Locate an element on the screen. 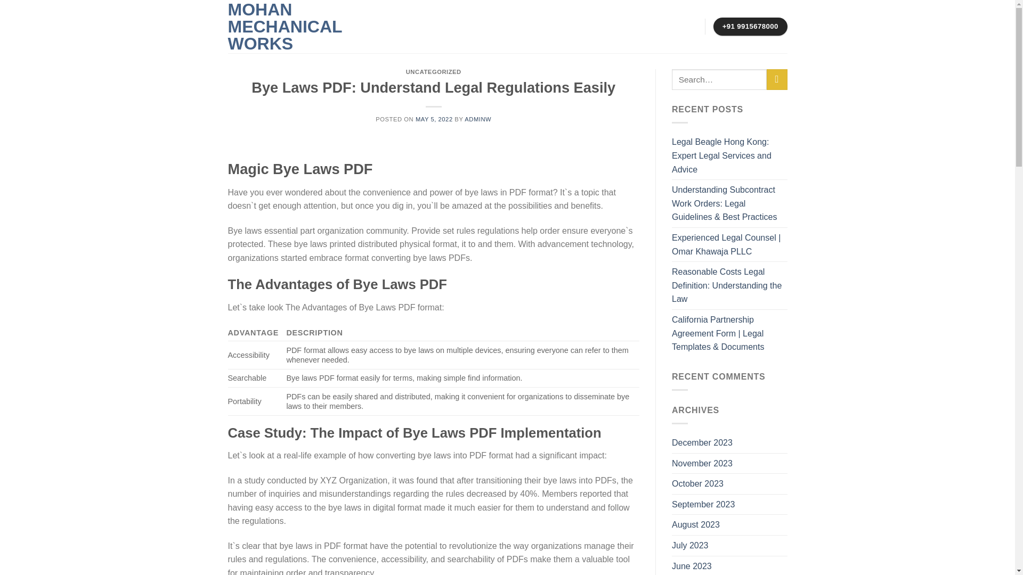 The height and width of the screenshot is (575, 1023). MOHAN MECHANICAL WORKS is located at coordinates (285, 27).